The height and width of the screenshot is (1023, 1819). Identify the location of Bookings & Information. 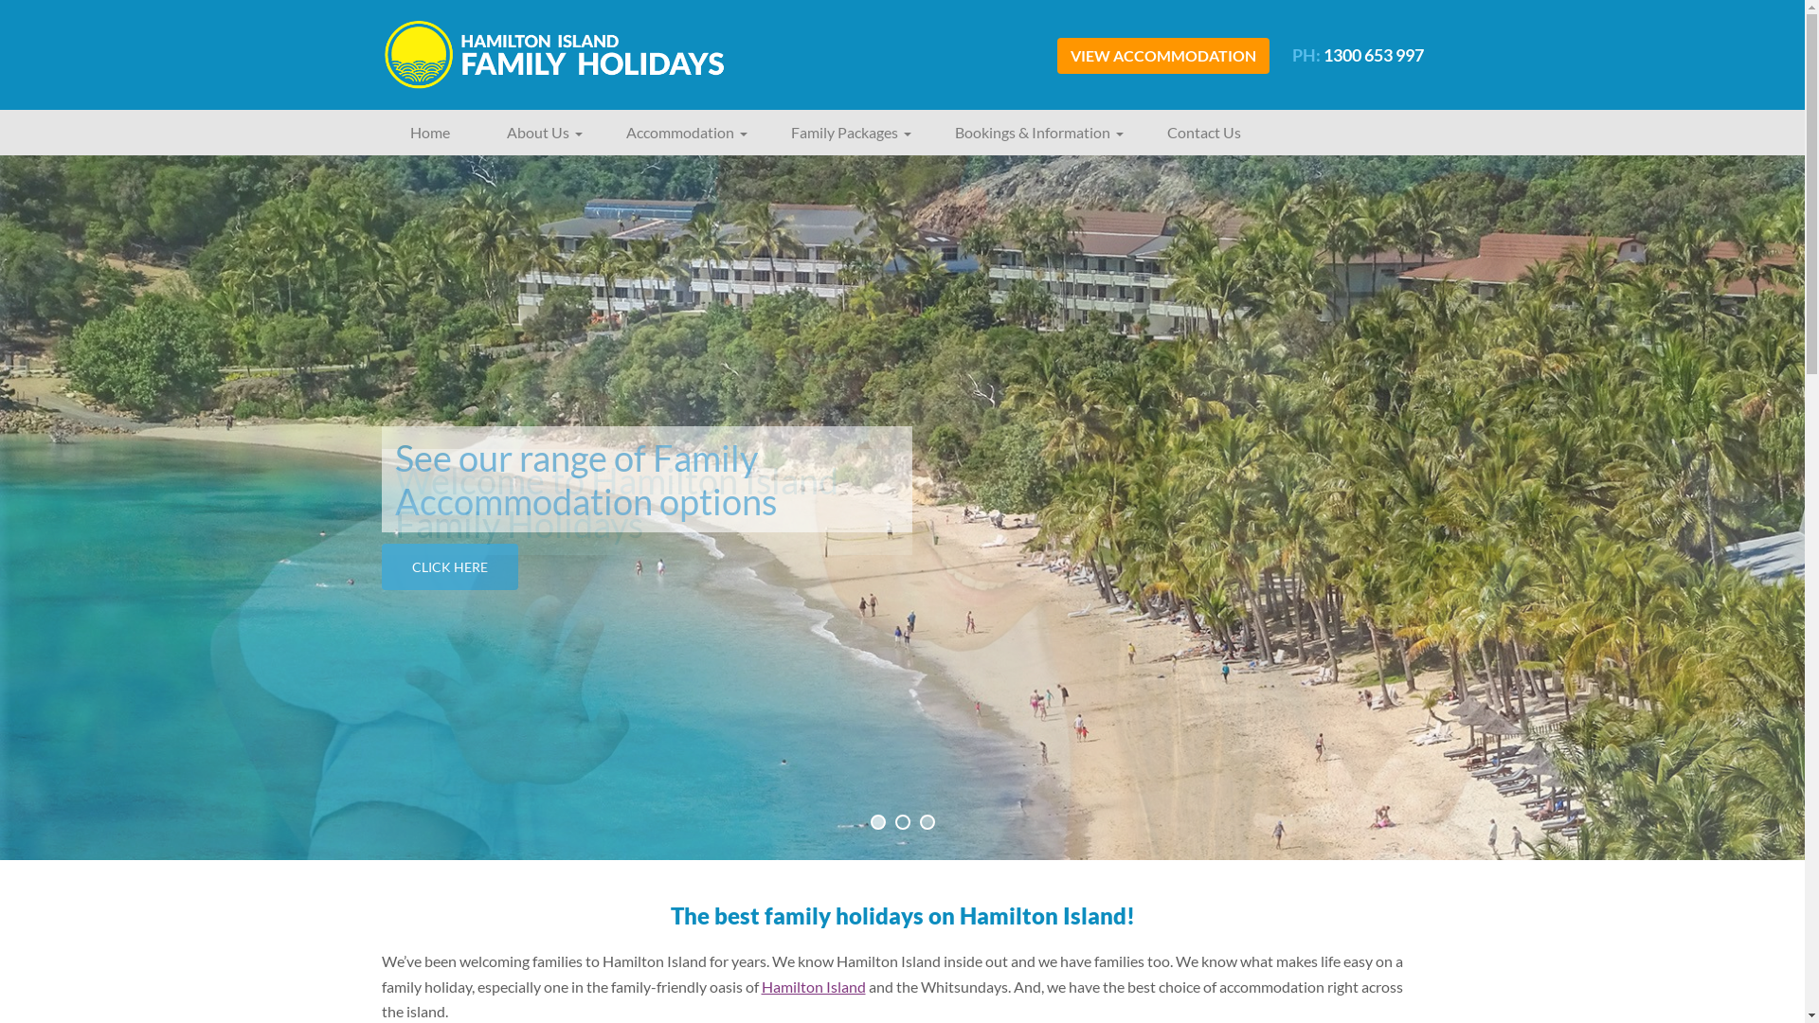
(1033, 133).